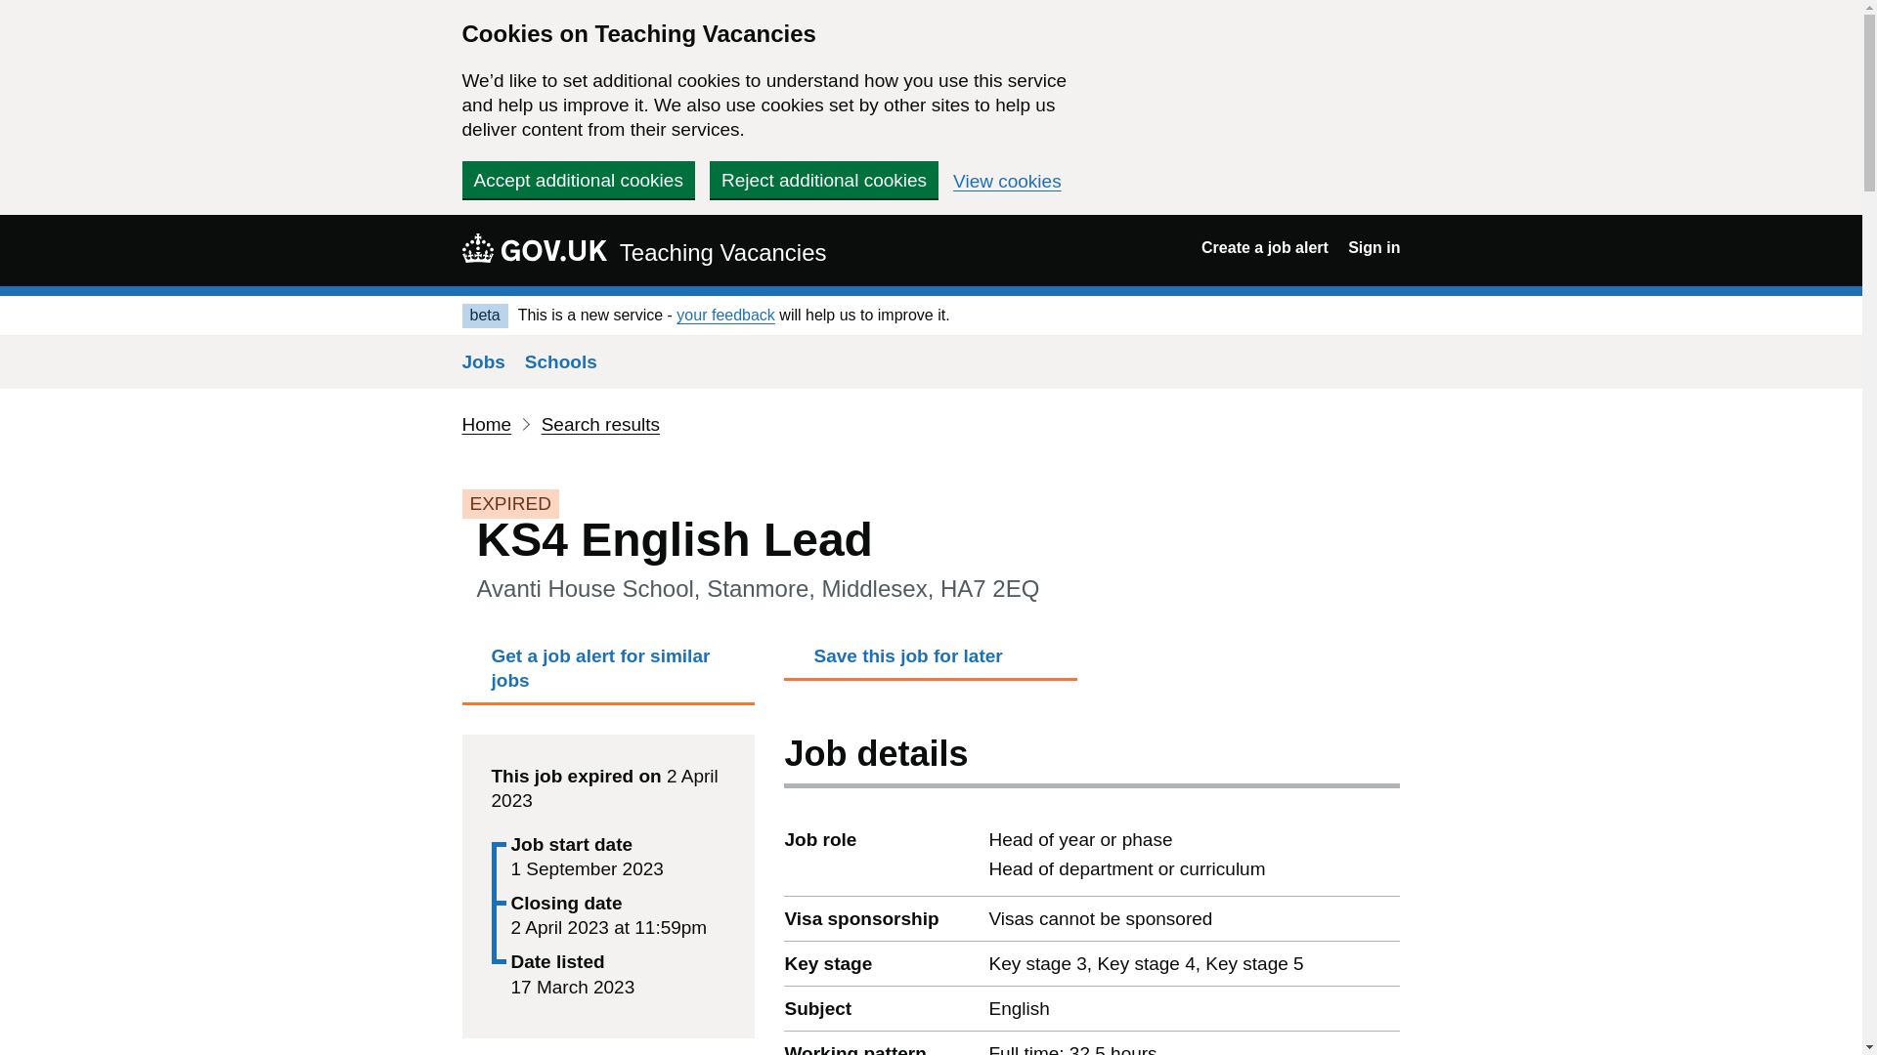 The height and width of the screenshot is (1055, 1877). I want to click on Get a job alert for similar jobs, so click(608, 674).